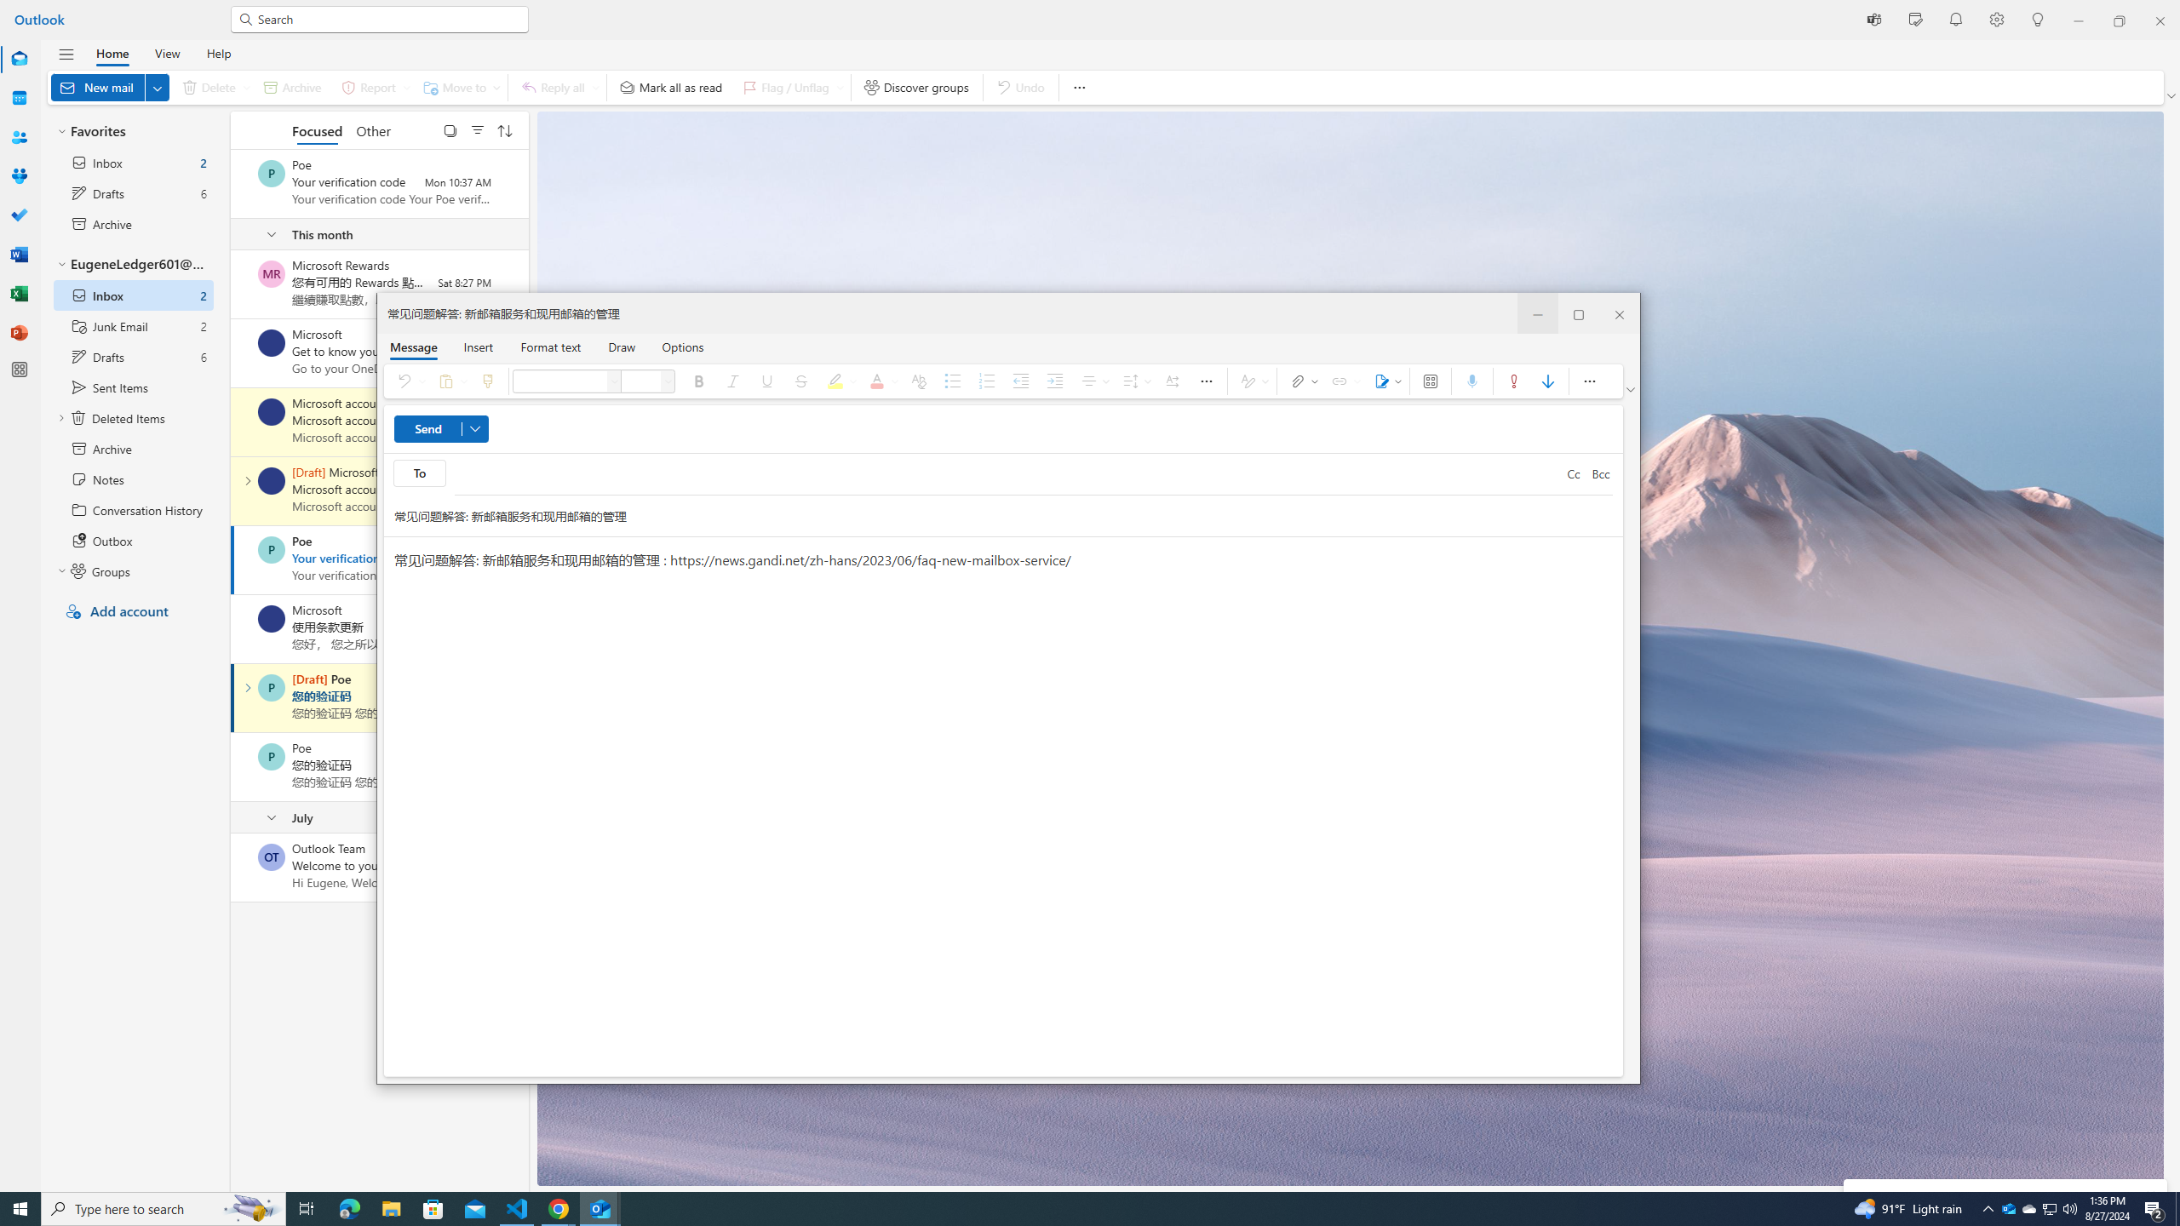 The image size is (2180, 1226). What do you see at coordinates (478, 347) in the screenshot?
I see `Insert` at bounding box center [478, 347].